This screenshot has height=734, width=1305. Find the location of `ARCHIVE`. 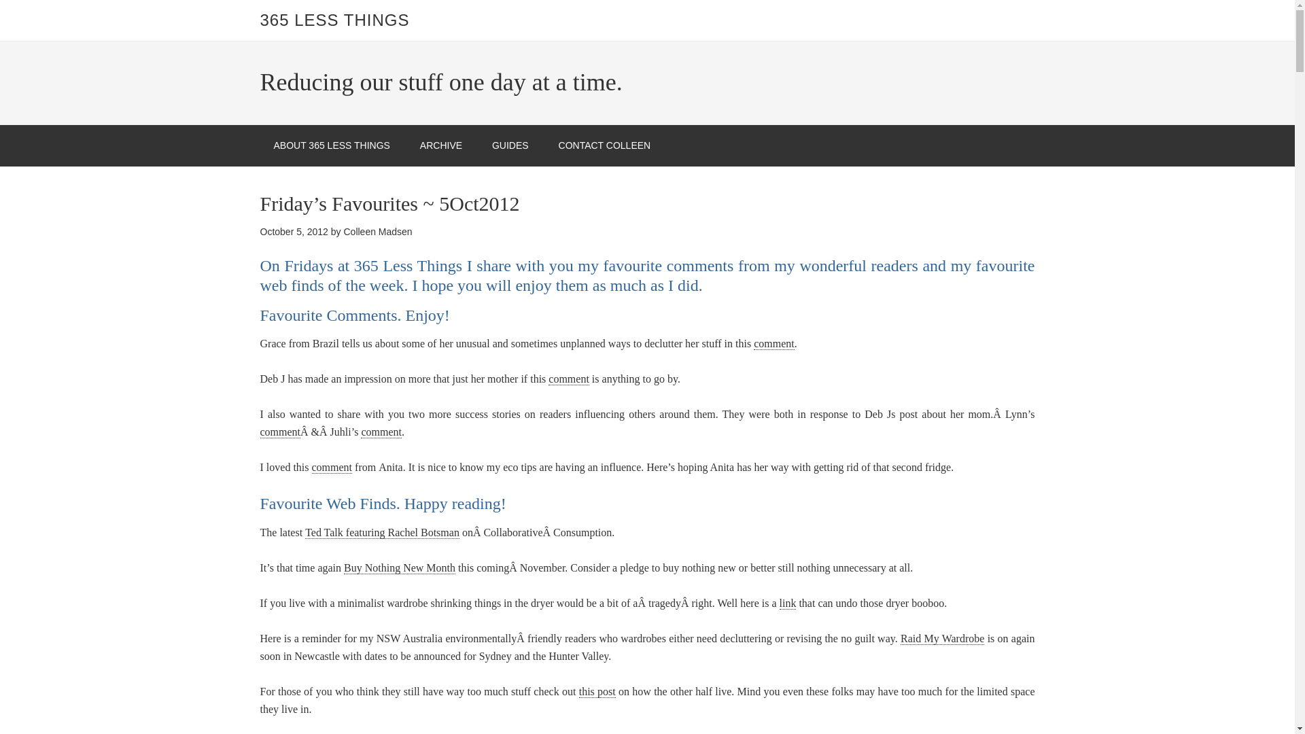

ARCHIVE is located at coordinates (440, 145).